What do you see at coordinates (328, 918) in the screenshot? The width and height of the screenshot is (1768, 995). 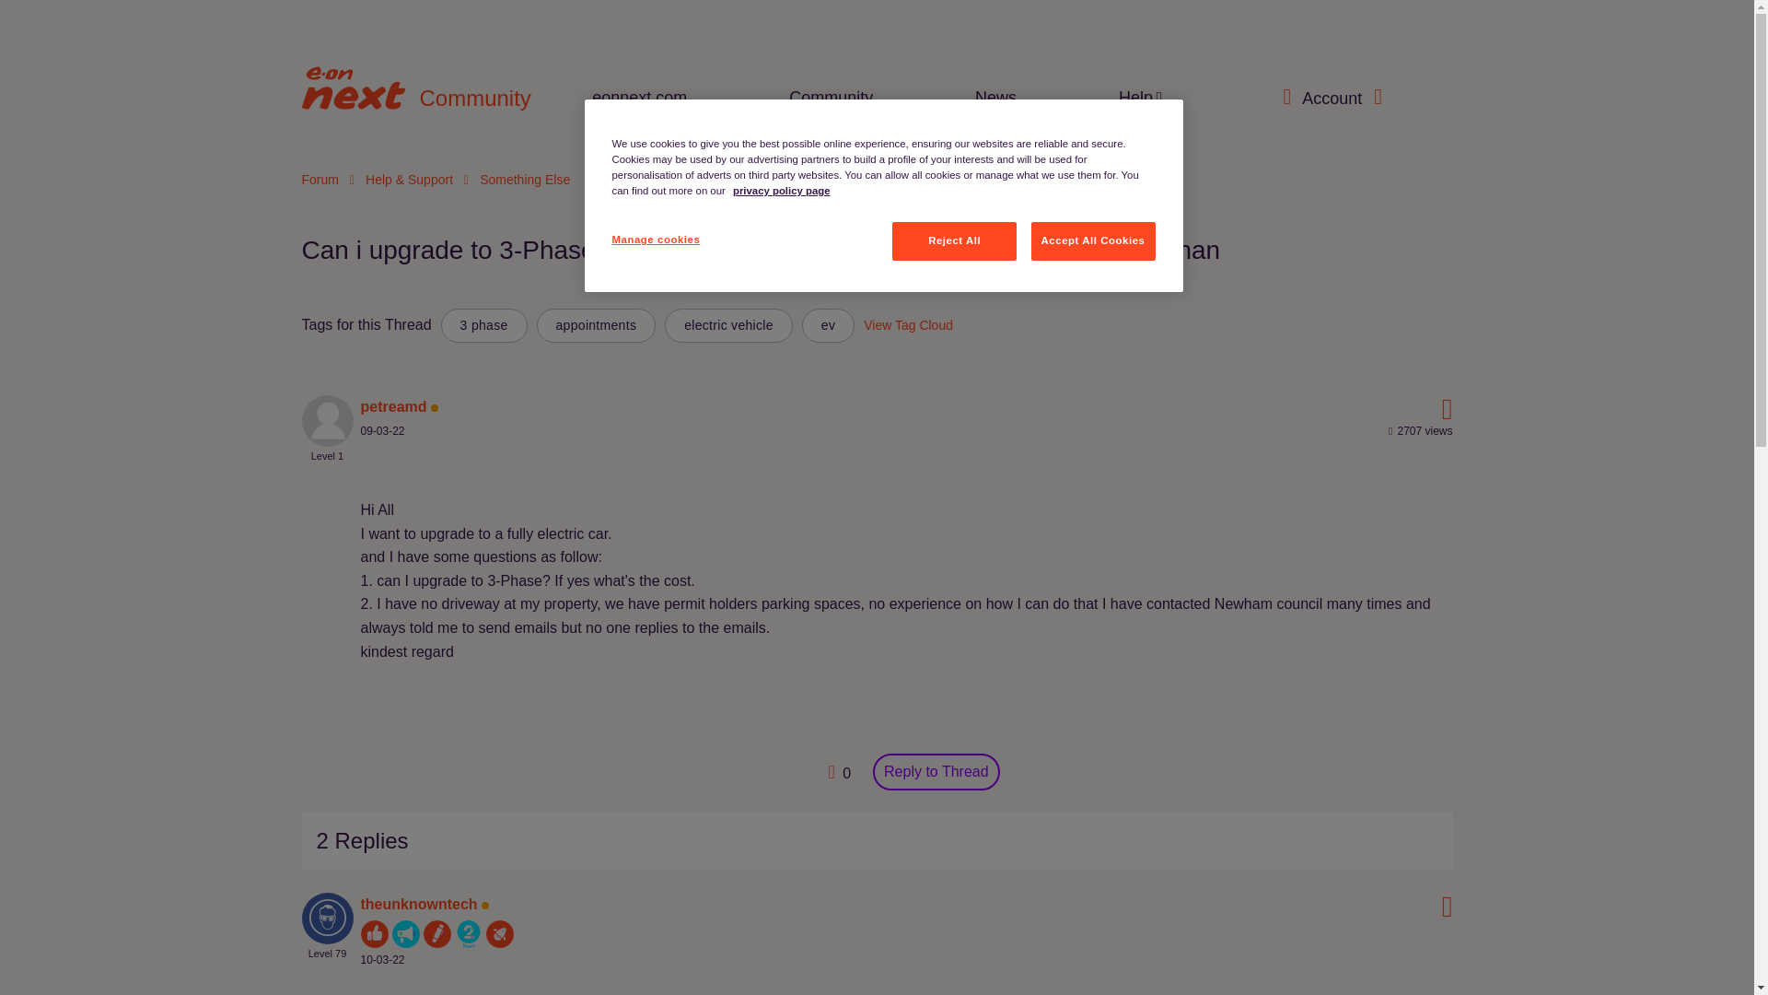 I see `theunknowntech's Avatar` at bounding box center [328, 918].